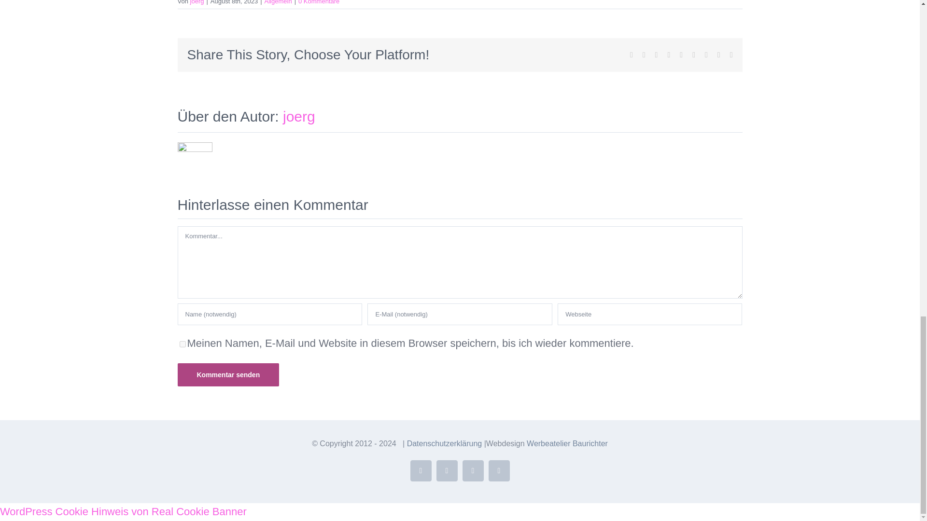 This screenshot has height=521, width=927. Describe the element at coordinates (197, 2) in the screenshot. I see `joerg` at that location.